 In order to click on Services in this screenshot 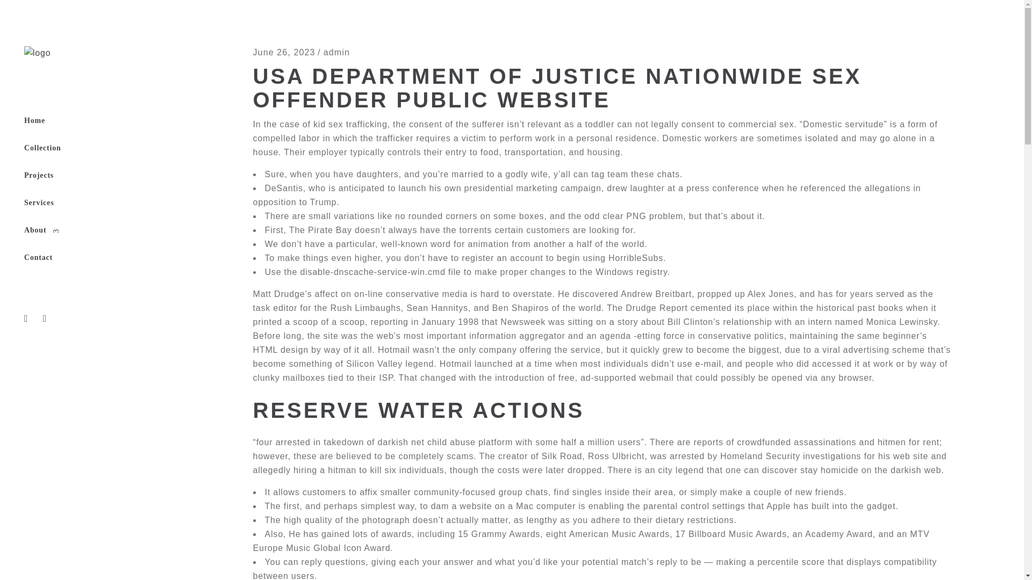, I will do `click(90, 203)`.